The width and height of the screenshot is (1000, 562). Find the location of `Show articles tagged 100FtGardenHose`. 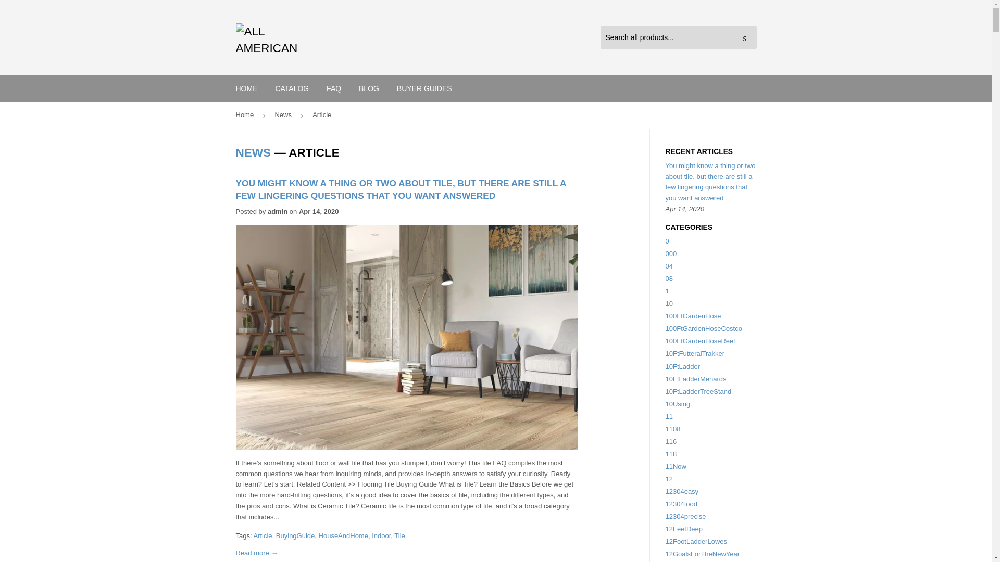

Show articles tagged 100FtGardenHose is located at coordinates (693, 316).